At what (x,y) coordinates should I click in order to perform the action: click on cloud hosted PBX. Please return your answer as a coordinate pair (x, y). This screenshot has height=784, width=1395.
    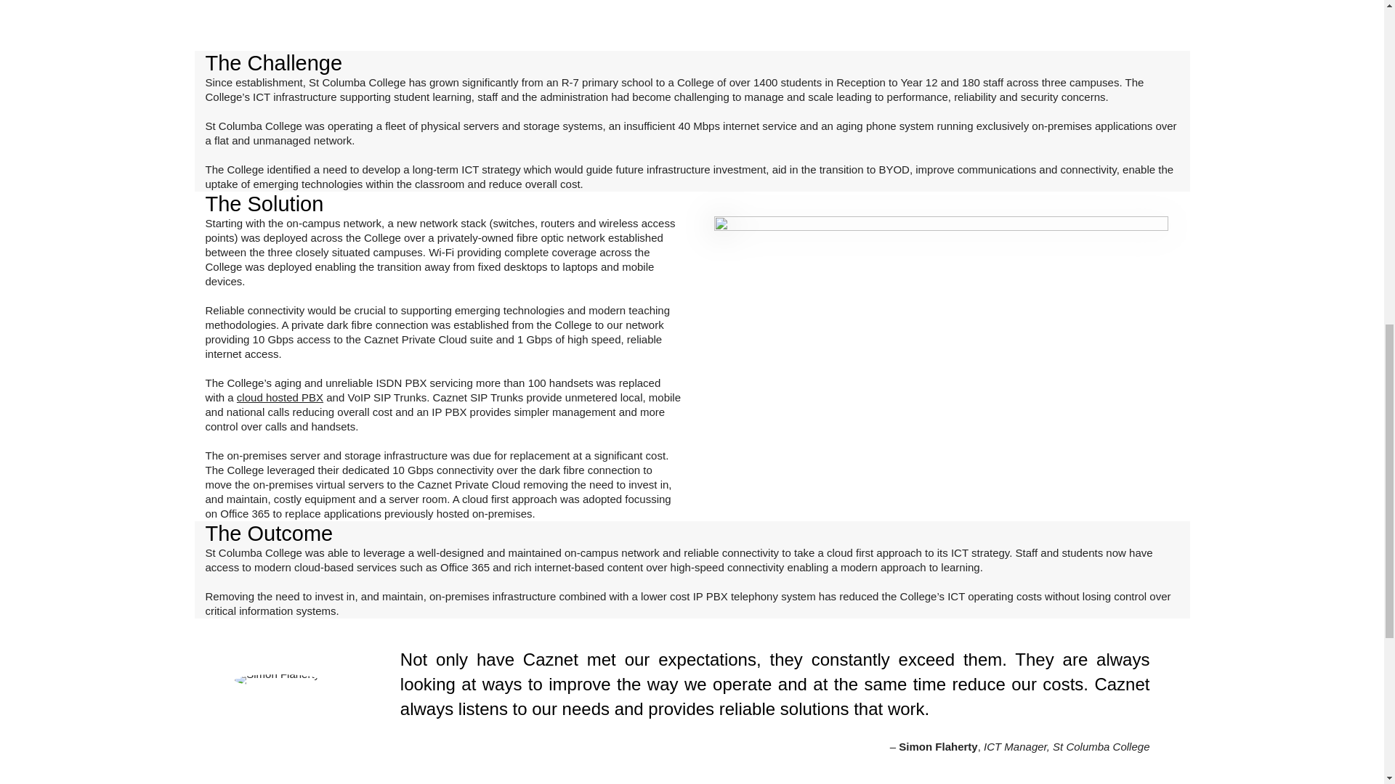
    Looking at the image, I should click on (280, 397).